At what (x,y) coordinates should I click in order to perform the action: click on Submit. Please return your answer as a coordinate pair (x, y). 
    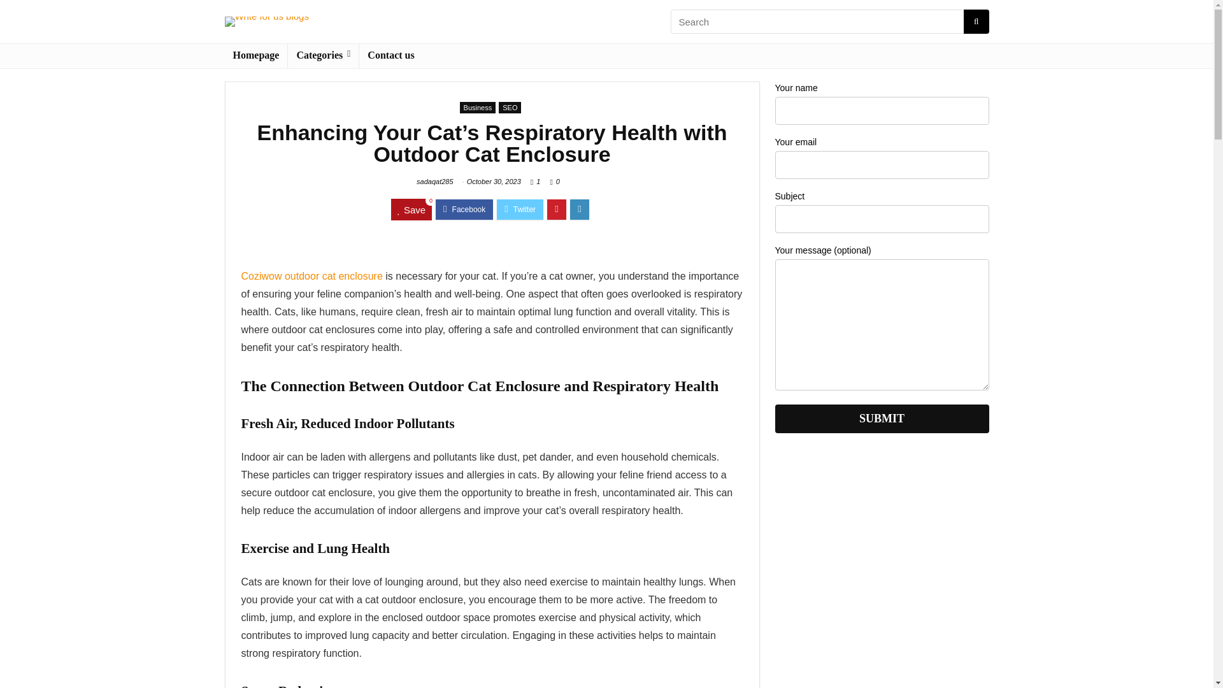
    Looking at the image, I should click on (881, 419).